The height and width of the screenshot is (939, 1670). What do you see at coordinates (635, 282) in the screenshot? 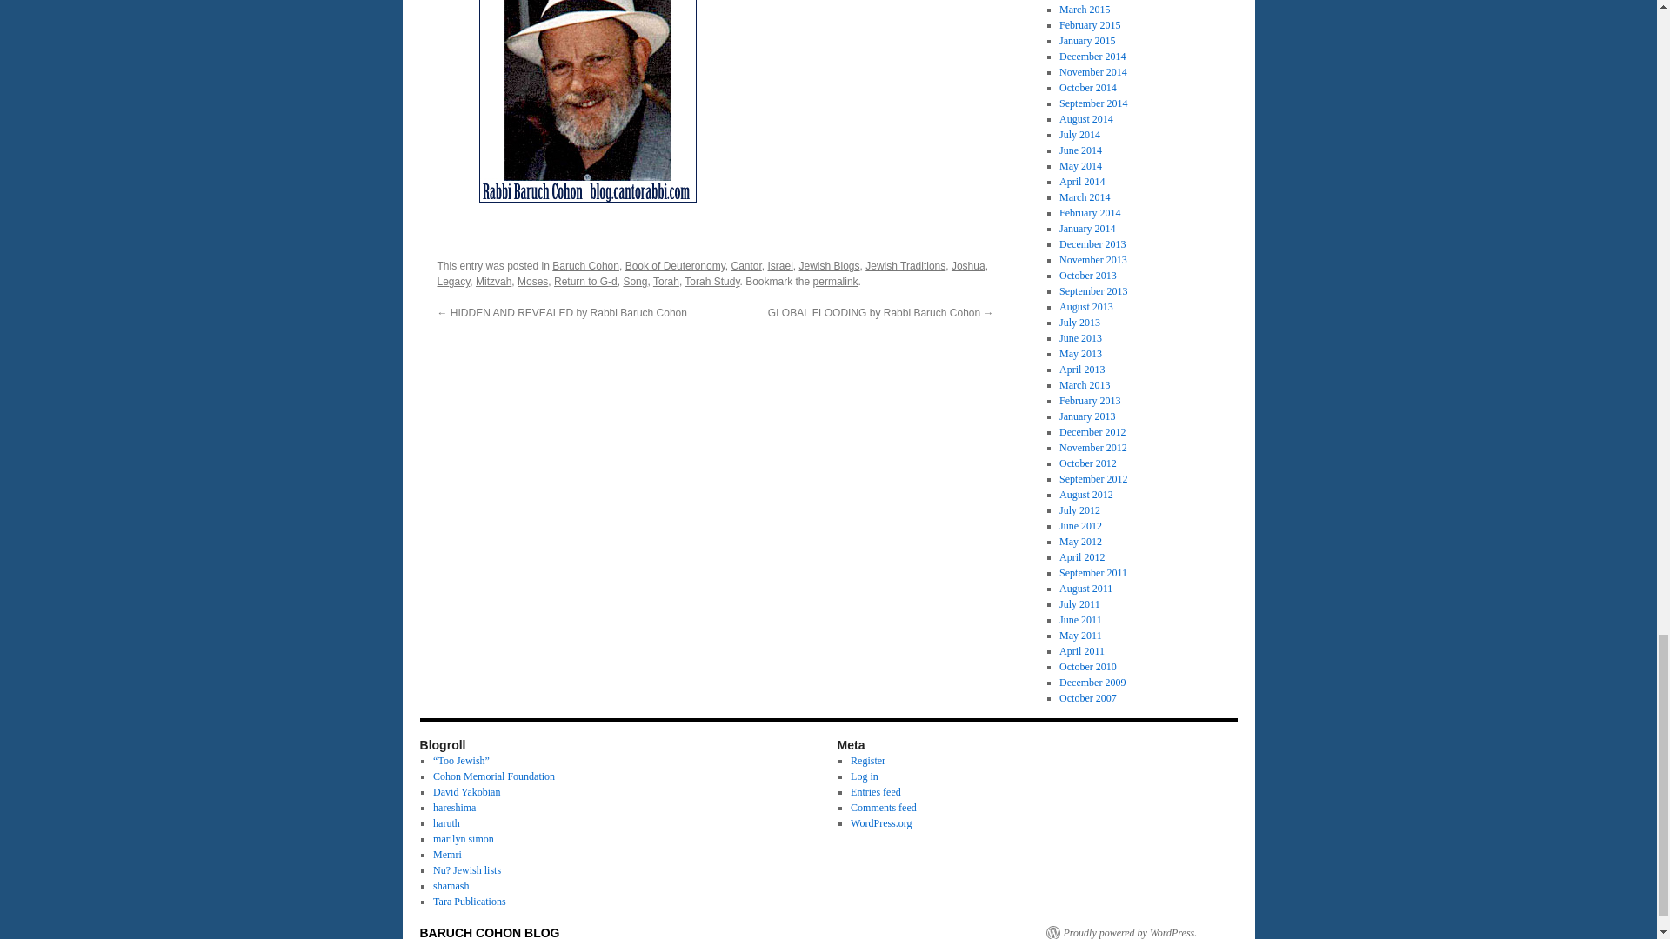
I see `Song` at bounding box center [635, 282].